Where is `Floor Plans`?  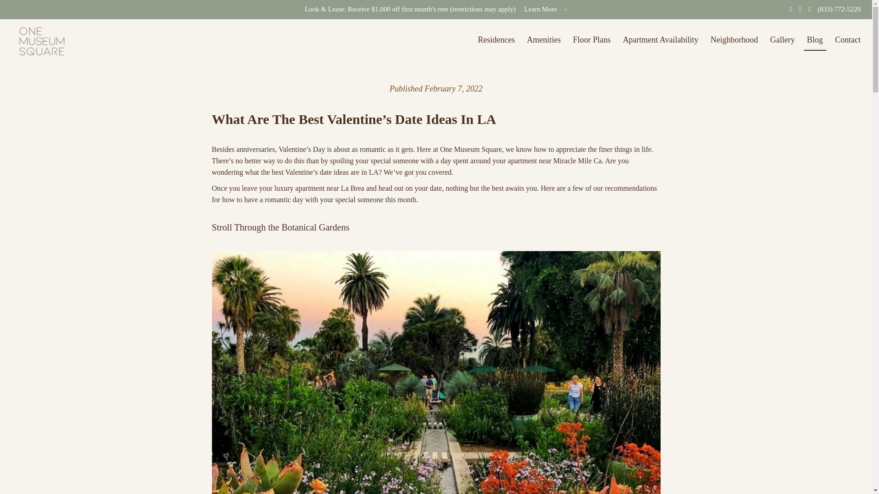
Floor Plans is located at coordinates (591, 40).